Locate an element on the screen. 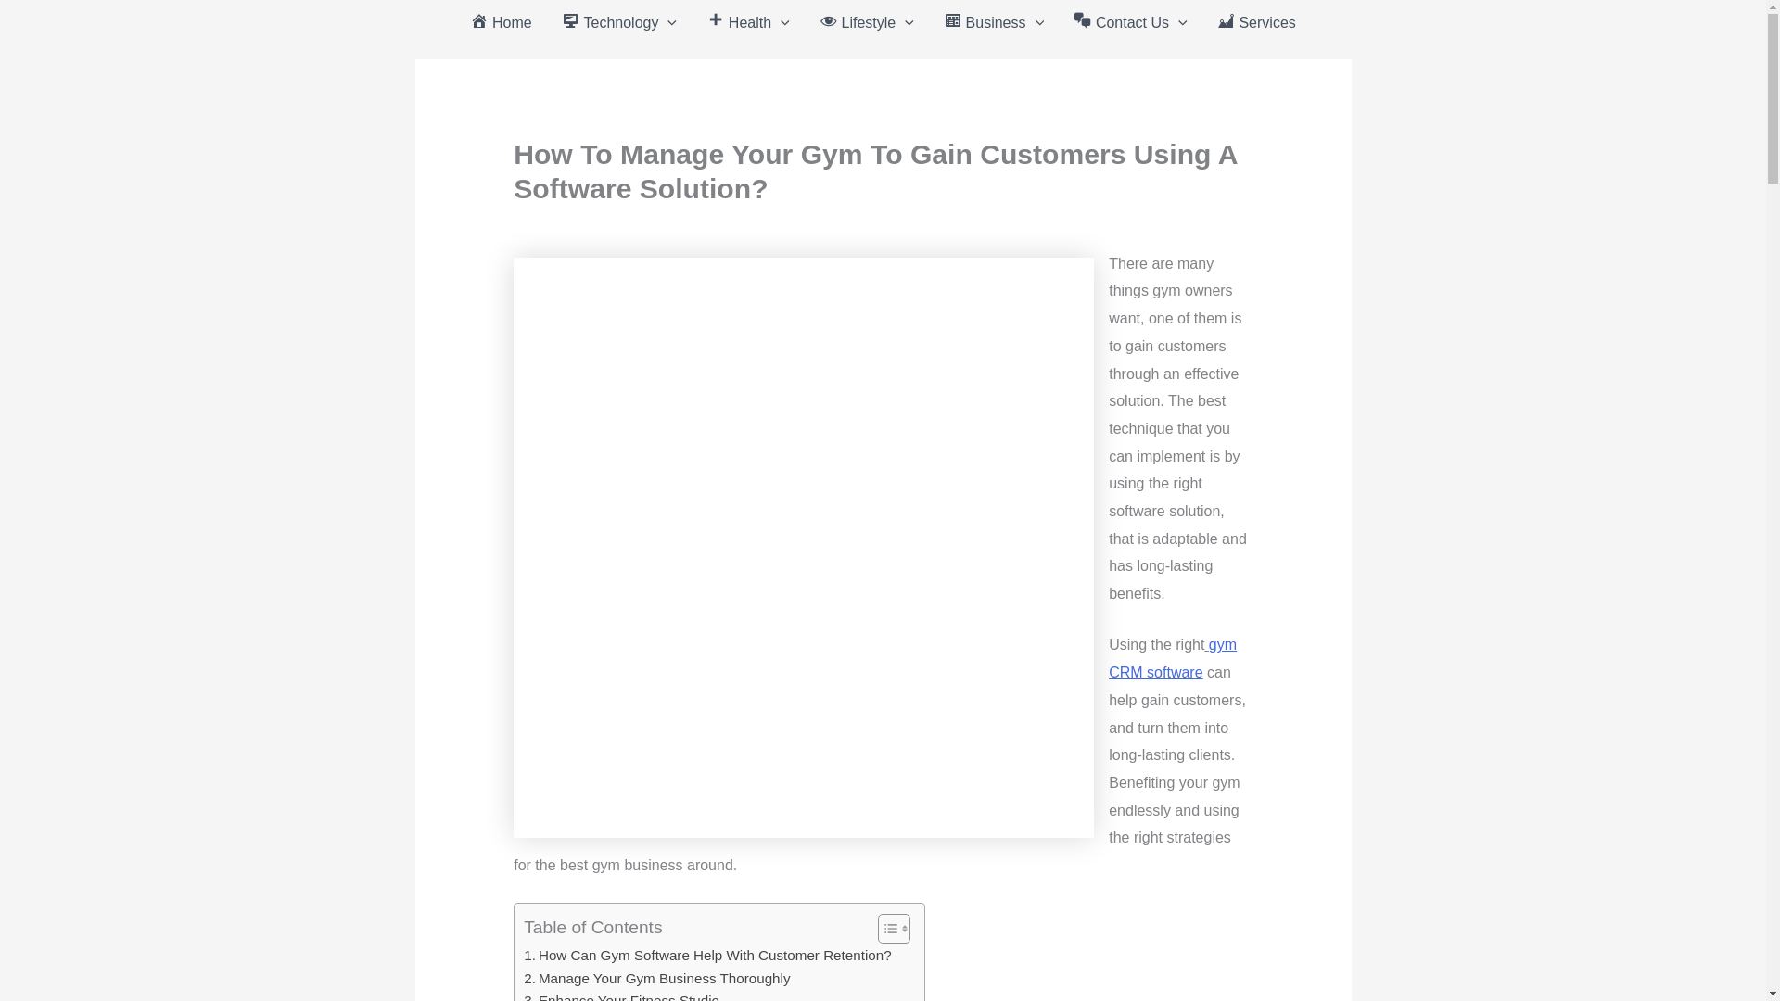  Manage Your Gym Business Thoroughly is located at coordinates (656, 979).